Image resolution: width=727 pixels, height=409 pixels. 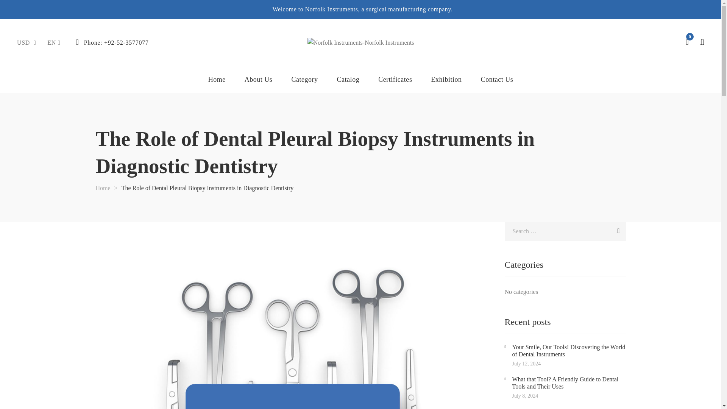 I want to click on Category, so click(x=304, y=80).